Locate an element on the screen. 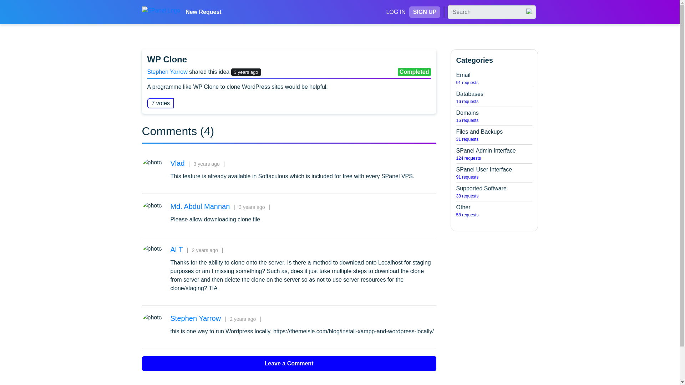  Vlad is located at coordinates (196, 319).